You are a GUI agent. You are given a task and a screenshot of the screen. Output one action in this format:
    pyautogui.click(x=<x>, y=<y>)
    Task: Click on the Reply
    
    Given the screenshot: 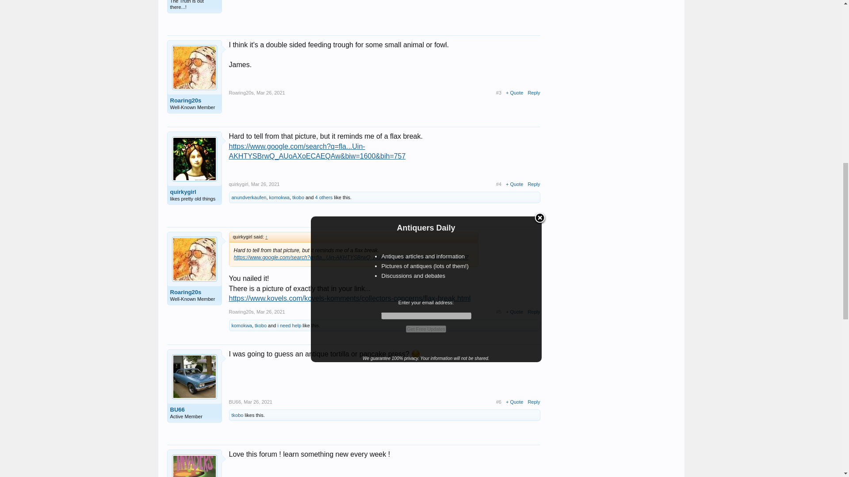 What is the action you would take?
    pyautogui.click(x=533, y=93)
    